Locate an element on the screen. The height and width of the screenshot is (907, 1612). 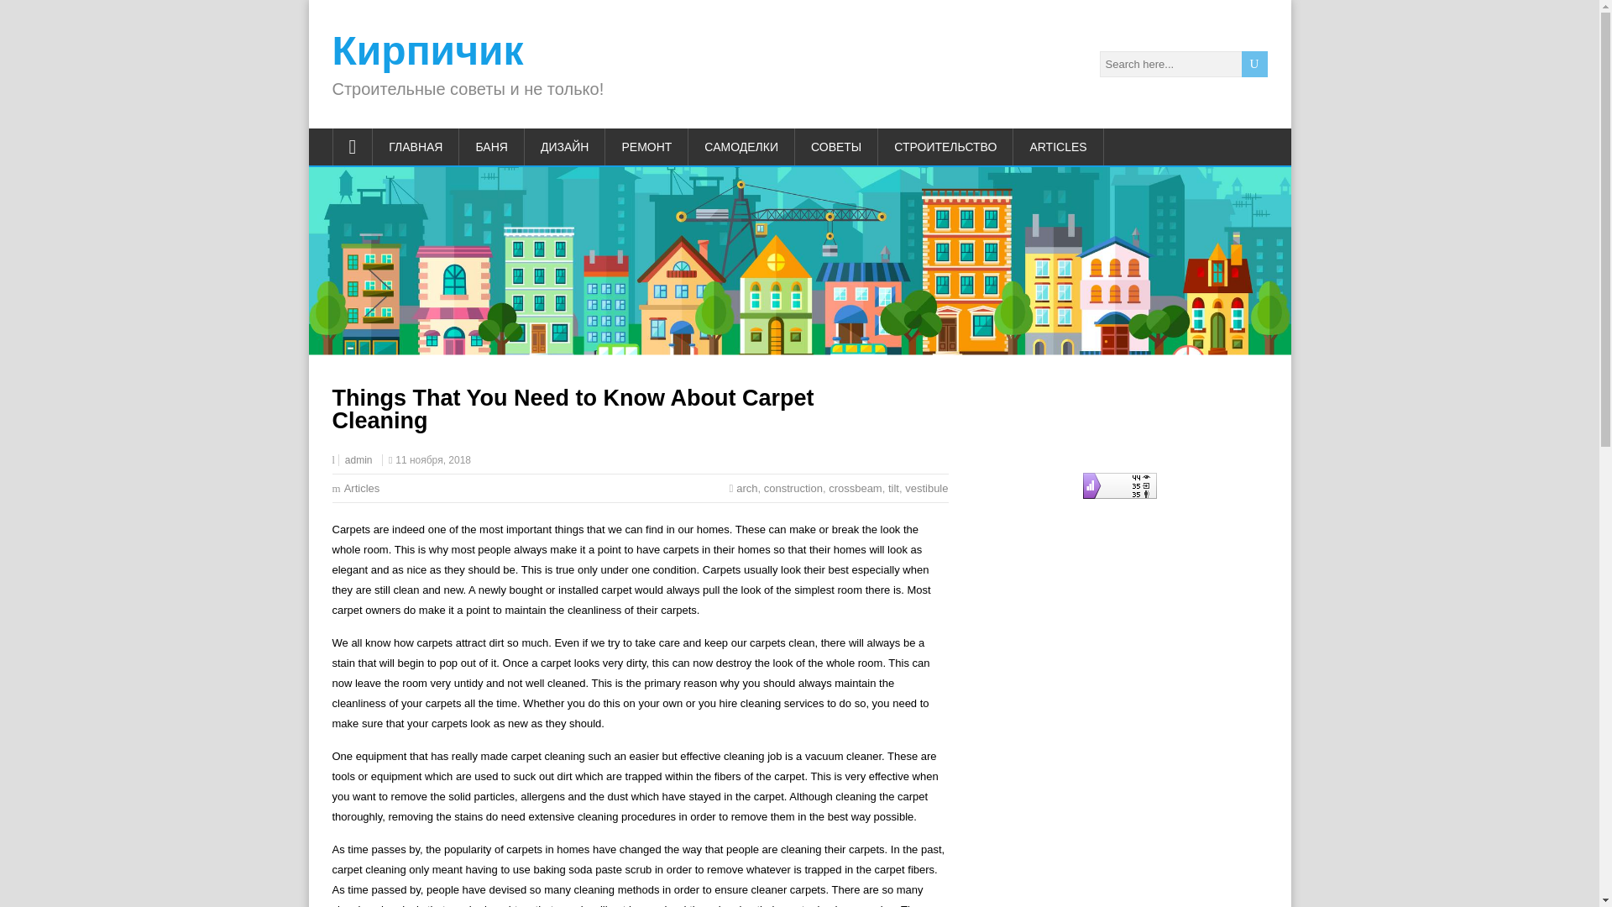
ARTICLES is located at coordinates (1058, 146).